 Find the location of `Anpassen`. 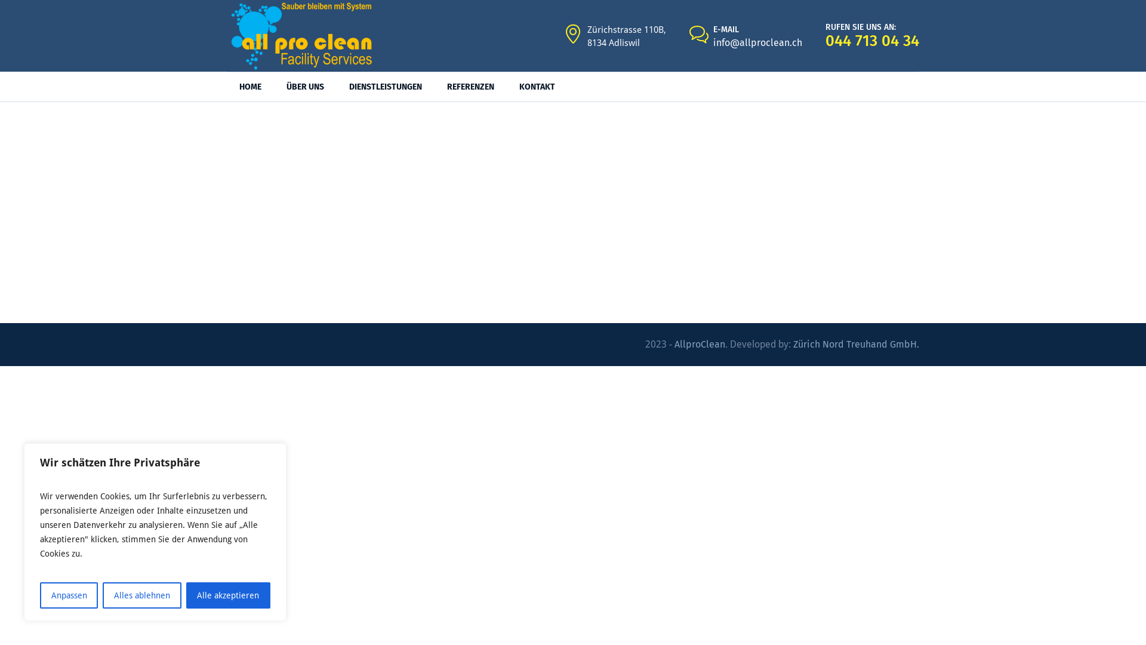

Anpassen is located at coordinates (69, 595).